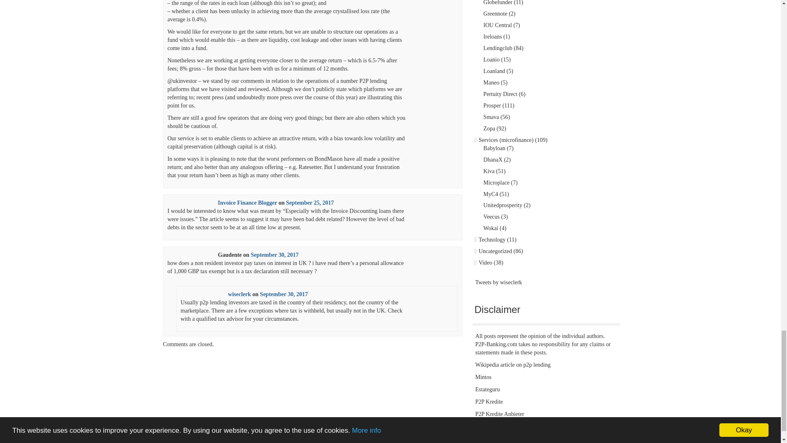 This screenshot has width=787, height=443. I want to click on wiseclerk, so click(239, 294).